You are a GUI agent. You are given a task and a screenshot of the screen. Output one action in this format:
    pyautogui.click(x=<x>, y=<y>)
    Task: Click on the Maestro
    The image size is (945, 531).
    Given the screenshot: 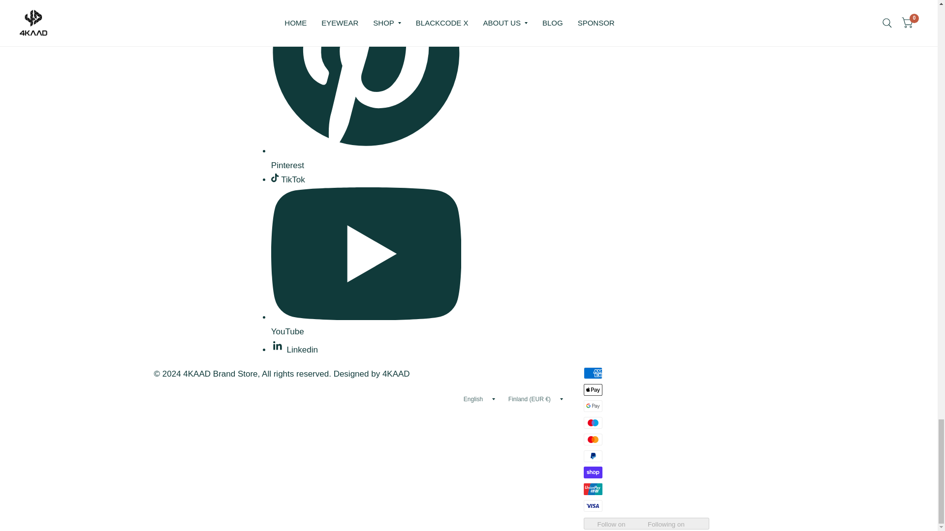 What is the action you would take?
    pyautogui.click(x=593, y=422)
    